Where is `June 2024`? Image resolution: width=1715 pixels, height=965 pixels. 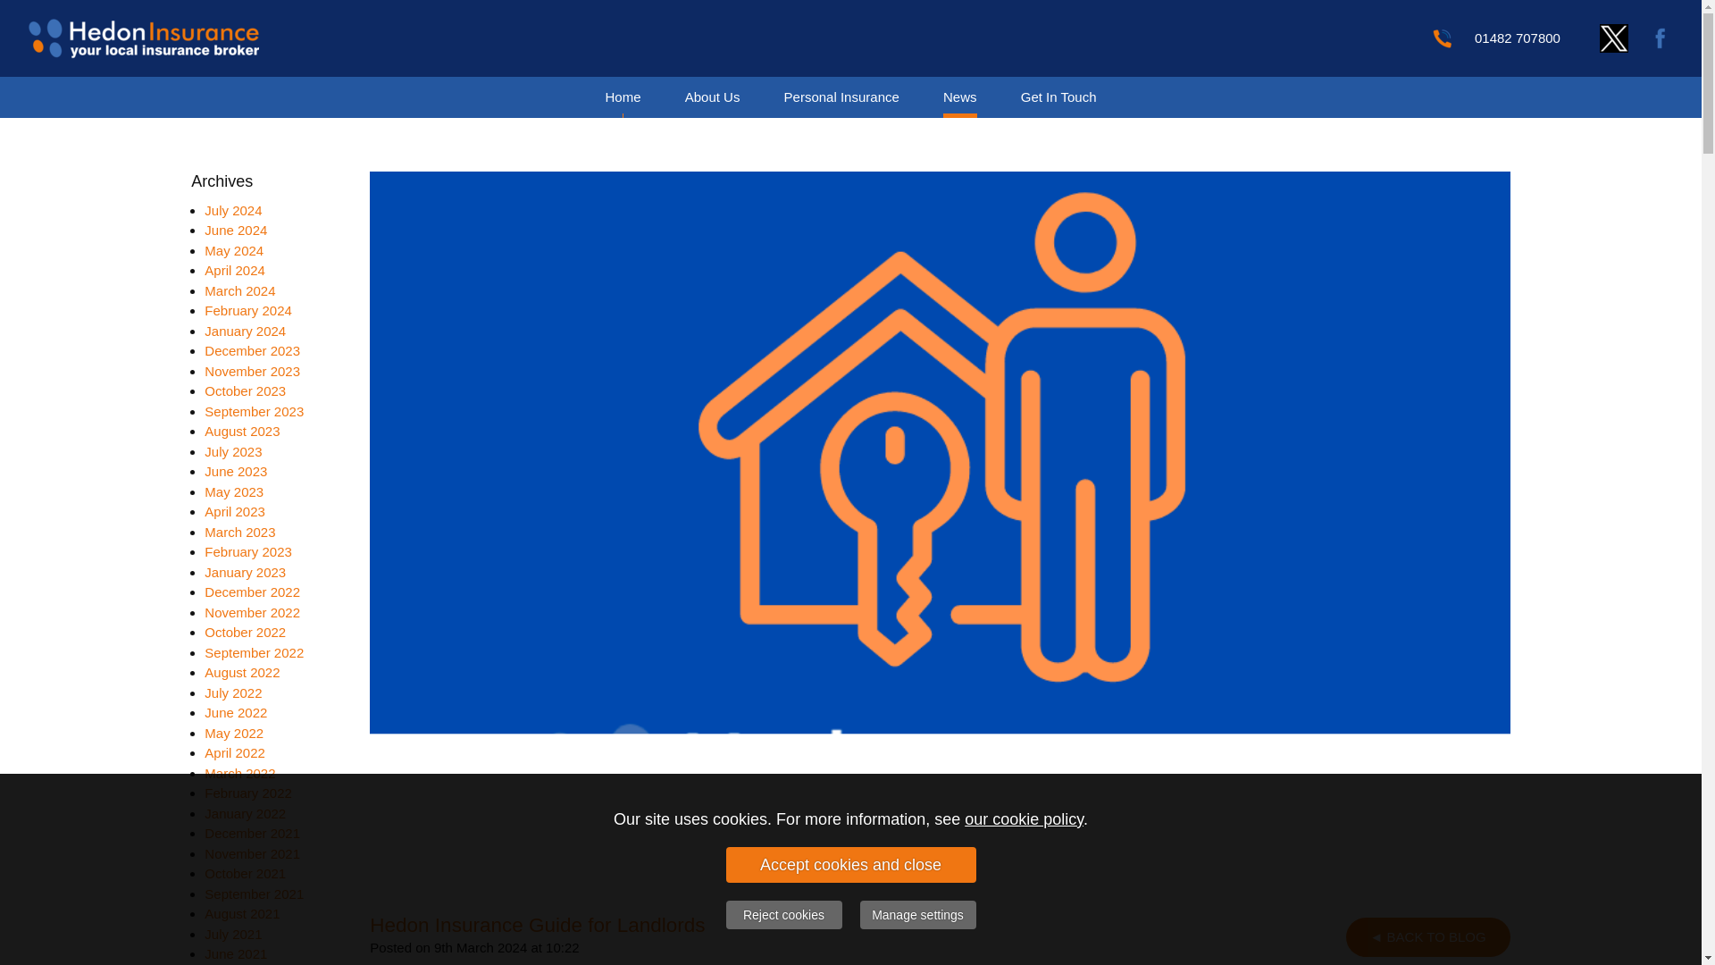
June 2024 is located at coordinates (236, 230).